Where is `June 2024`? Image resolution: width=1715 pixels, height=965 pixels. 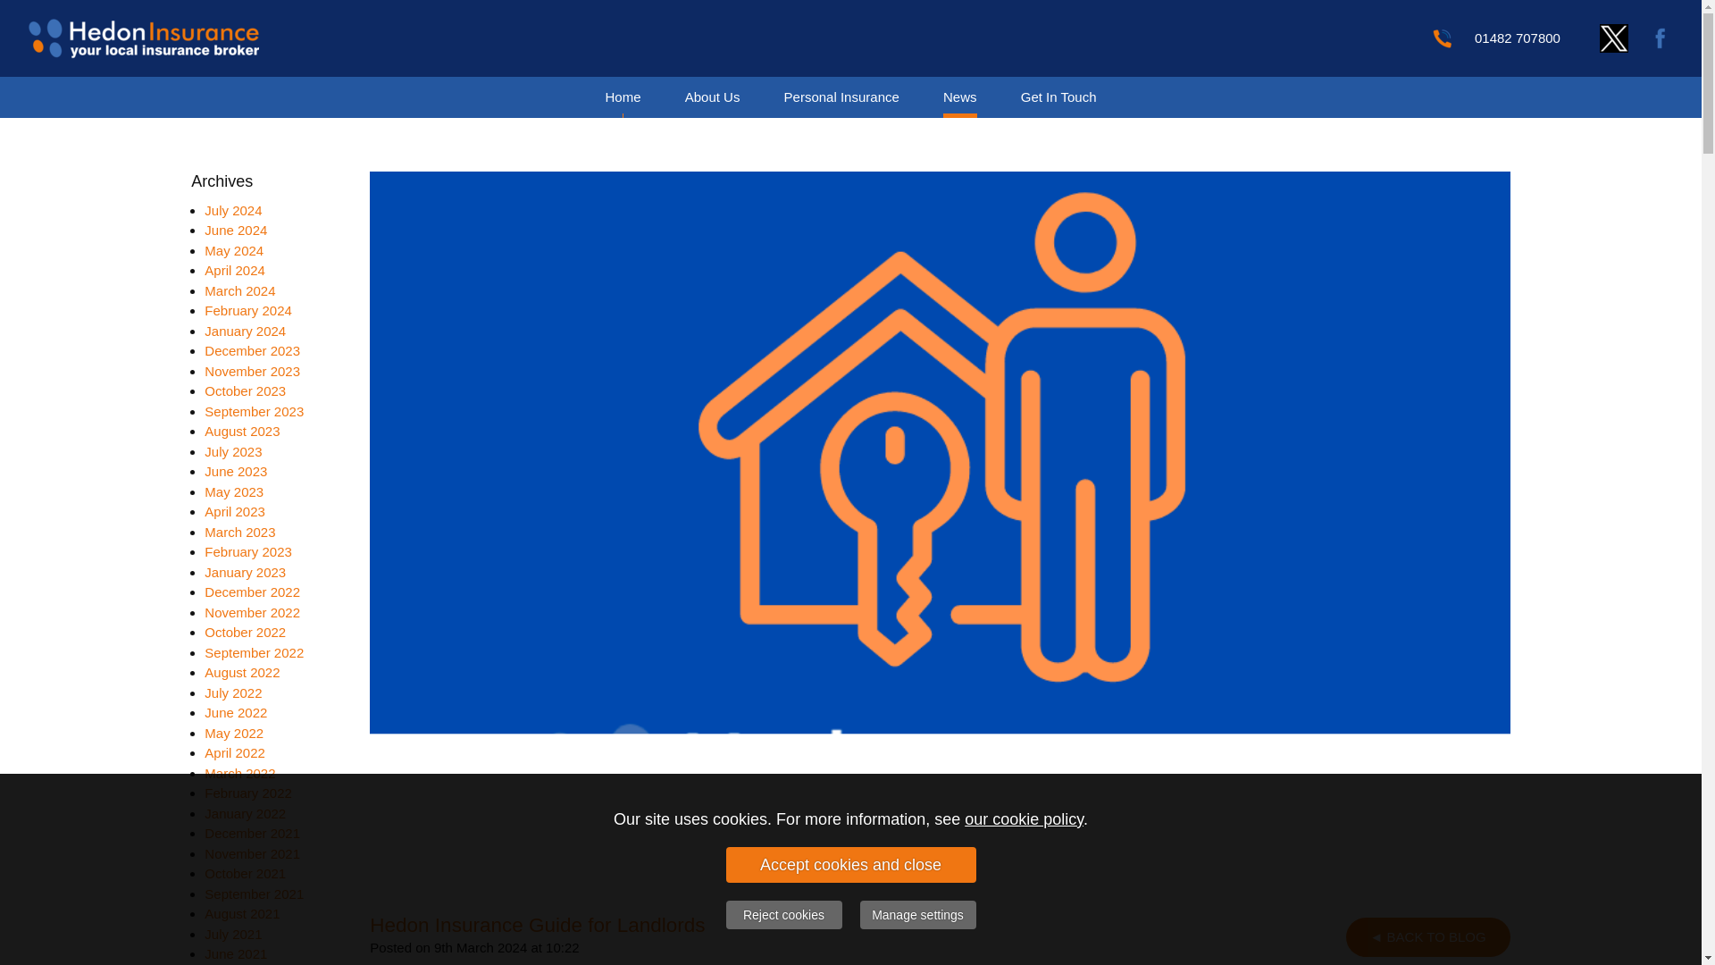
June 2024 is located at coordinates (236, 230).